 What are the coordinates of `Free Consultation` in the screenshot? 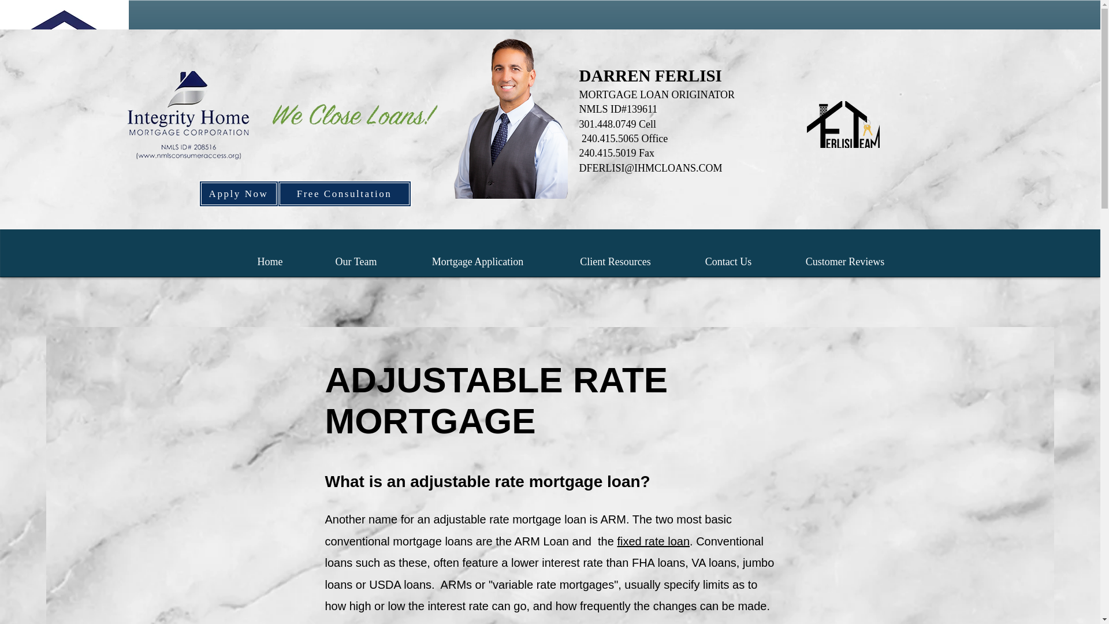 It's located at (344, 194).